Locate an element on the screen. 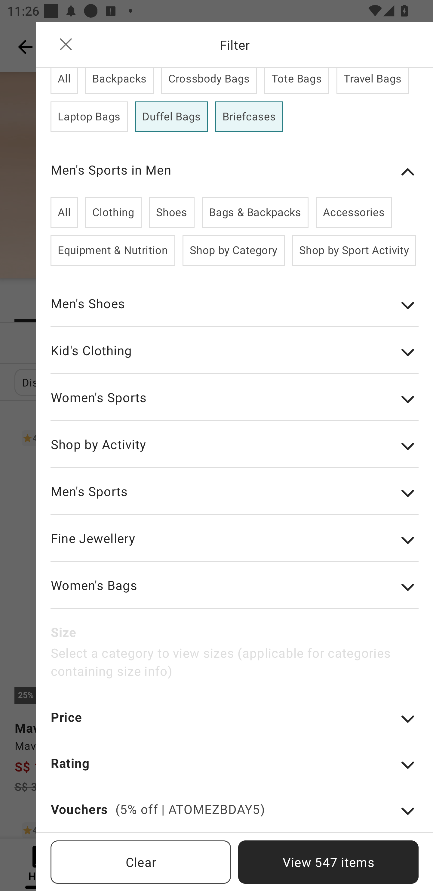  Clothing is located at coordinates (113, 213).